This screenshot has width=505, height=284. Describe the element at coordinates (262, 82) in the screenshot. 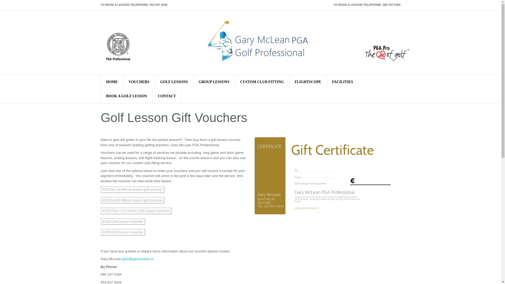

I see `CUSTOM CLUB FITTING` at that location.